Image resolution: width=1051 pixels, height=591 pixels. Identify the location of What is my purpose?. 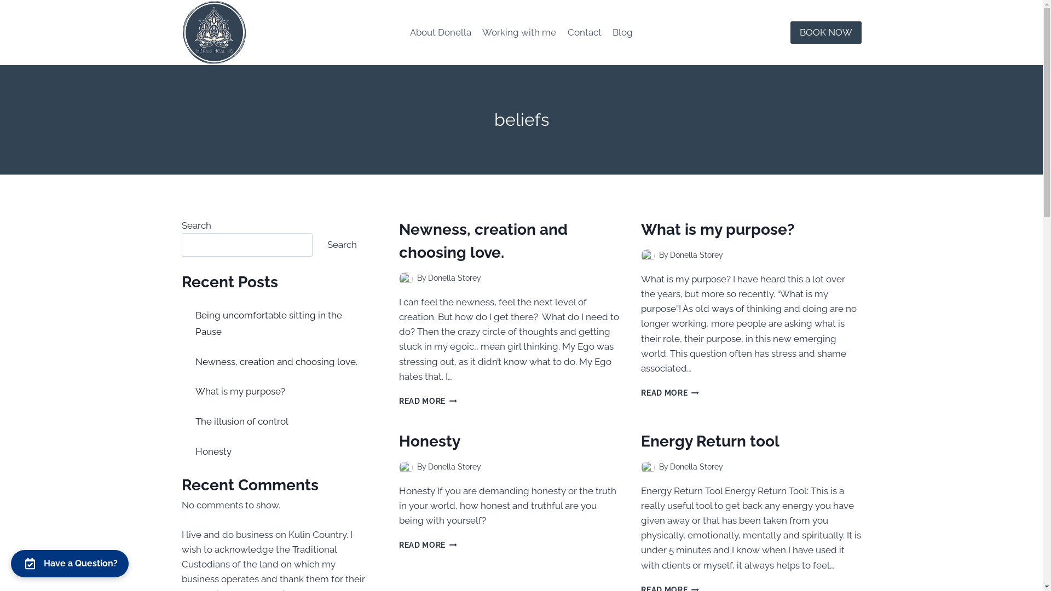
(718, 230).